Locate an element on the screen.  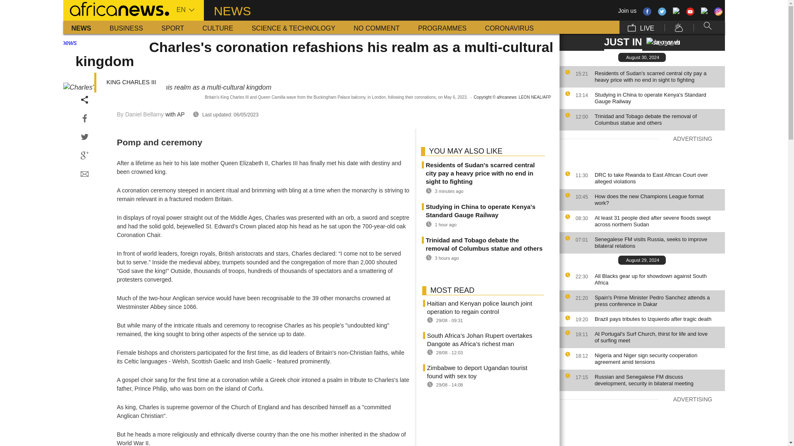
NO COMMENT is located at coordinates (376, 27).